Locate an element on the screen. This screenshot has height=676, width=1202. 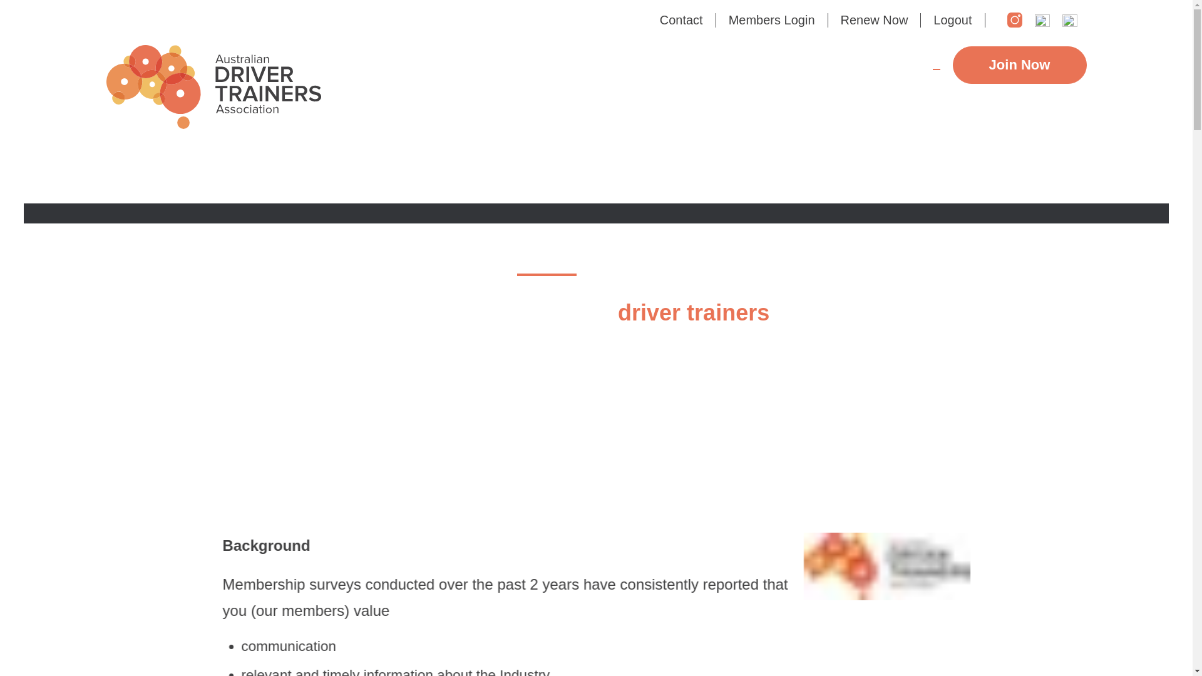
Logout is located at coordinates (952, 19).